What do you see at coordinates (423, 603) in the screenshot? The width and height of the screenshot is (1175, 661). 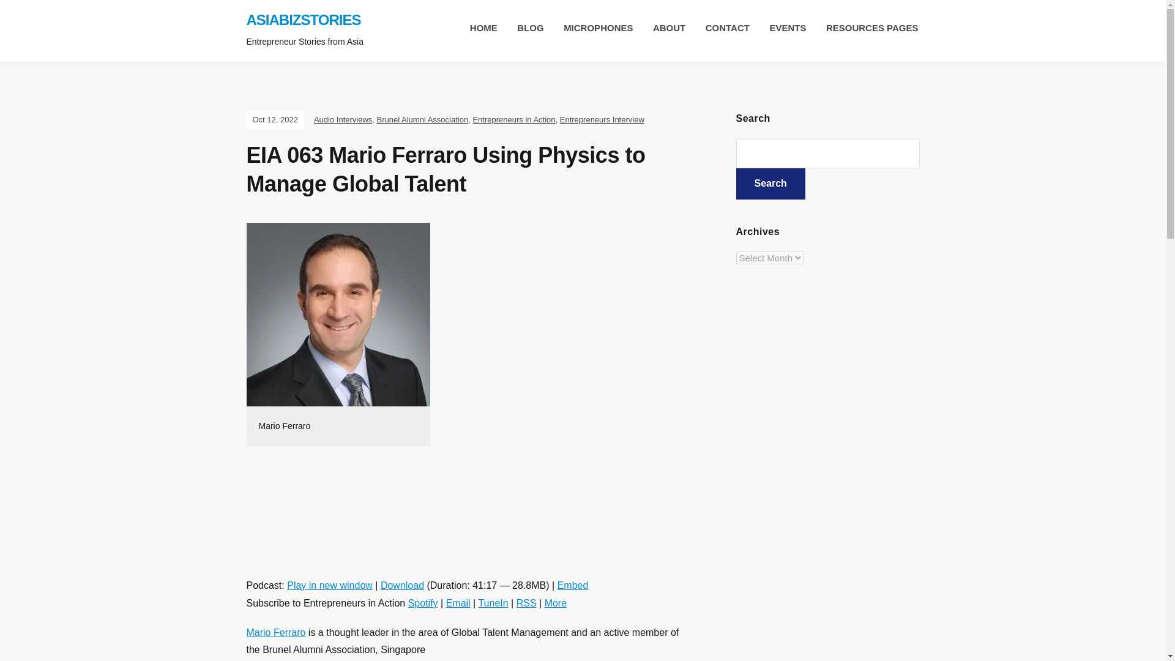 I see `Subscribe on Spotify` at bounding box center [423, 603].